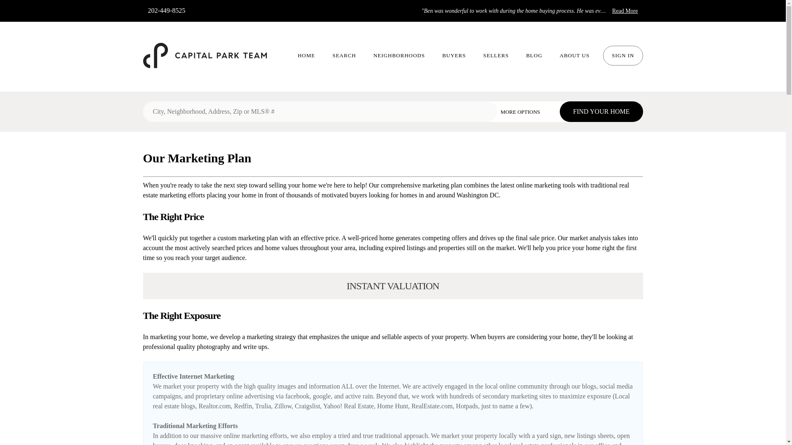 The height and width of the screenshot is (445, 792). What do you see at coordinates (622, 55) in the screenshot?
I see `SIGN IN` at bounding box center [622, 55].